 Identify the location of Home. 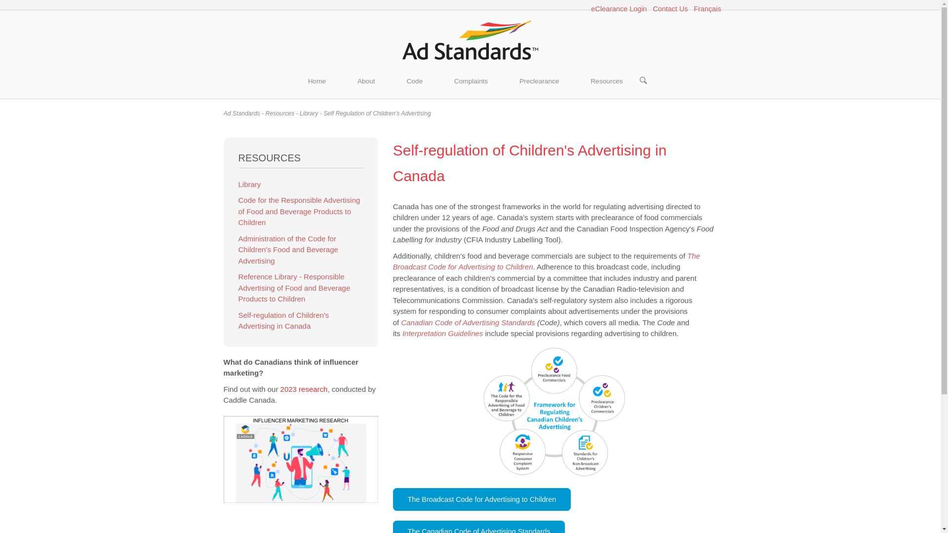
(470, 39).